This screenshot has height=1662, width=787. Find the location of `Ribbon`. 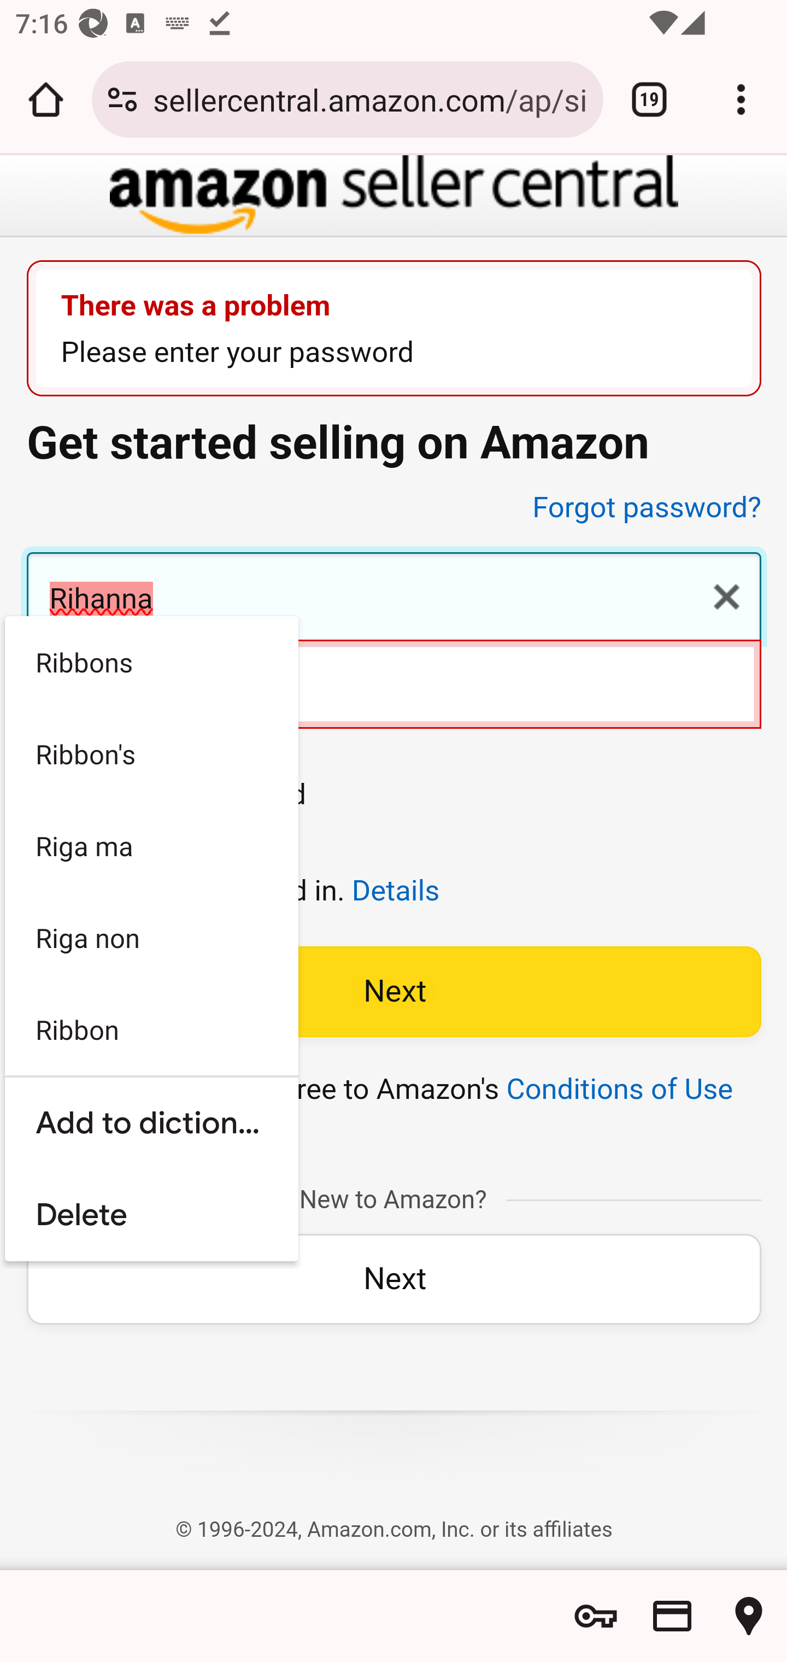

Ribbon is located at coordinates (151, 1029).